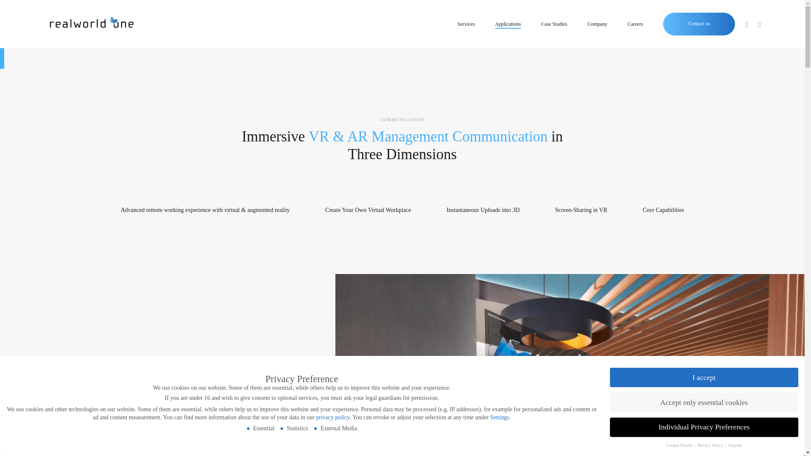  I want to click on Screen-Sharing in VR, so click(580, 210).